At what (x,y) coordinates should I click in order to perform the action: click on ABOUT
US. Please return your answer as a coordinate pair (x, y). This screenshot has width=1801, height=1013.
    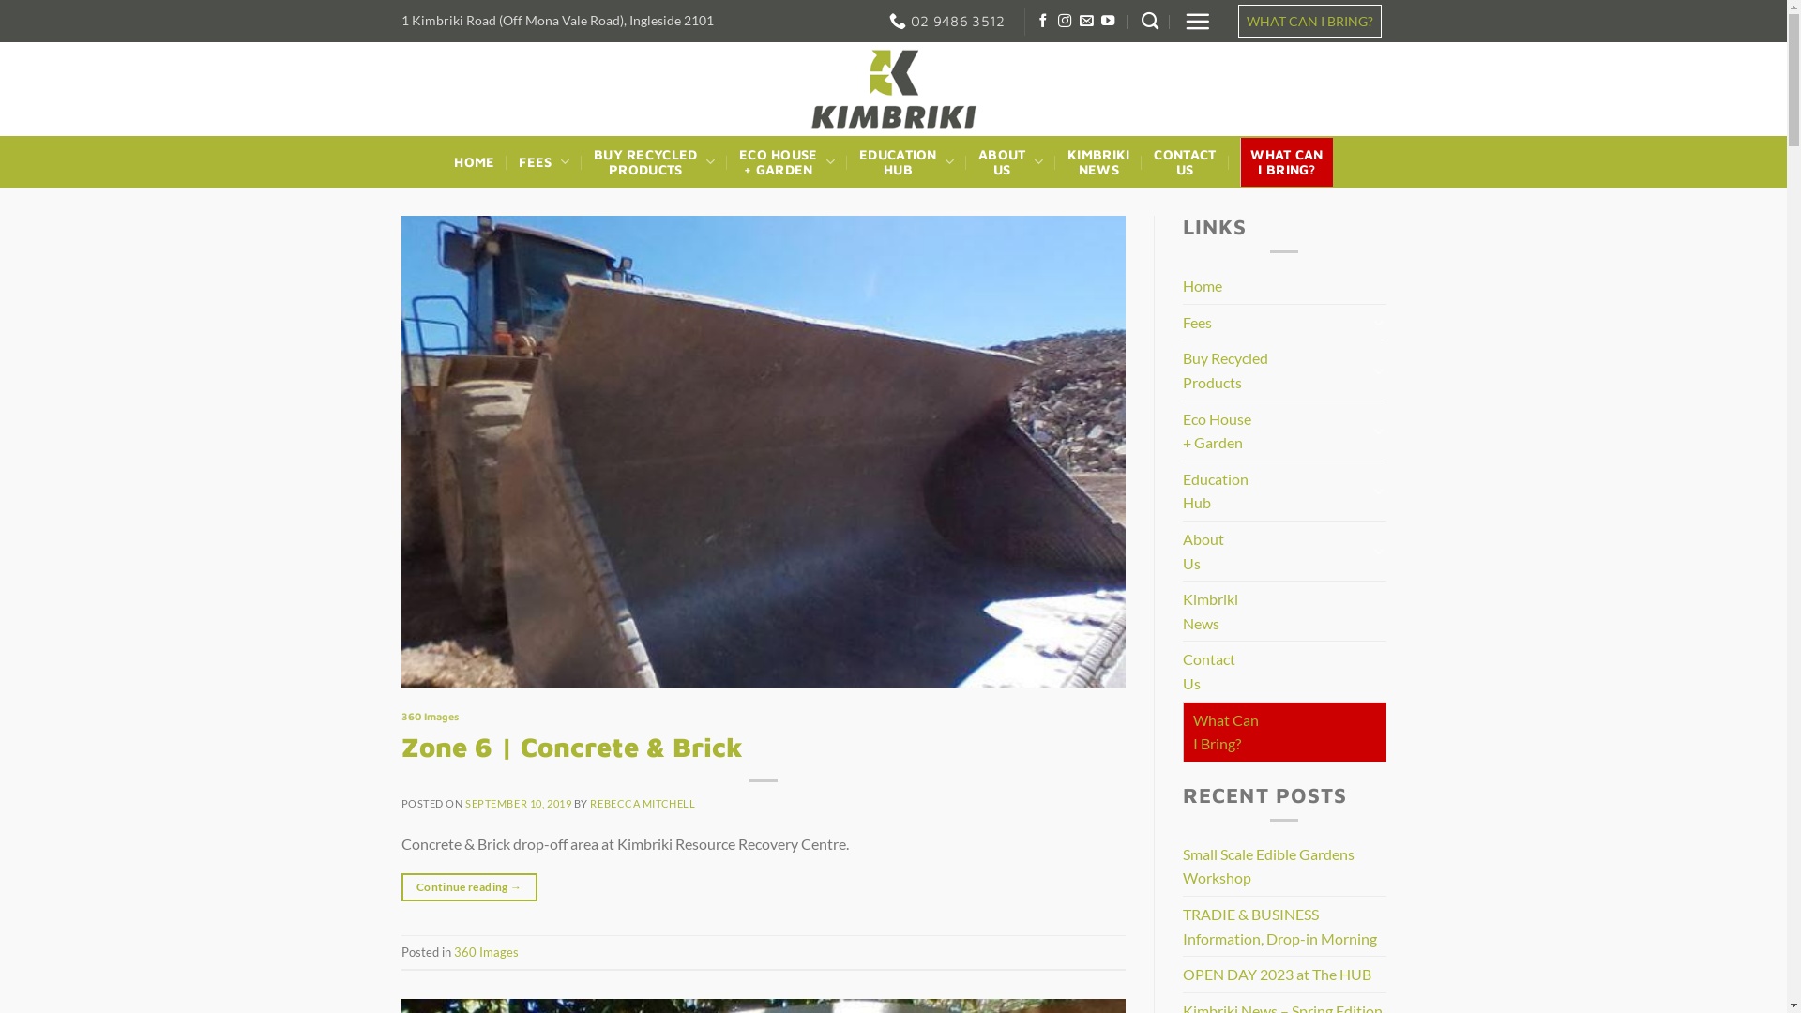
    Looking at the image, I should click on (1011, 162).